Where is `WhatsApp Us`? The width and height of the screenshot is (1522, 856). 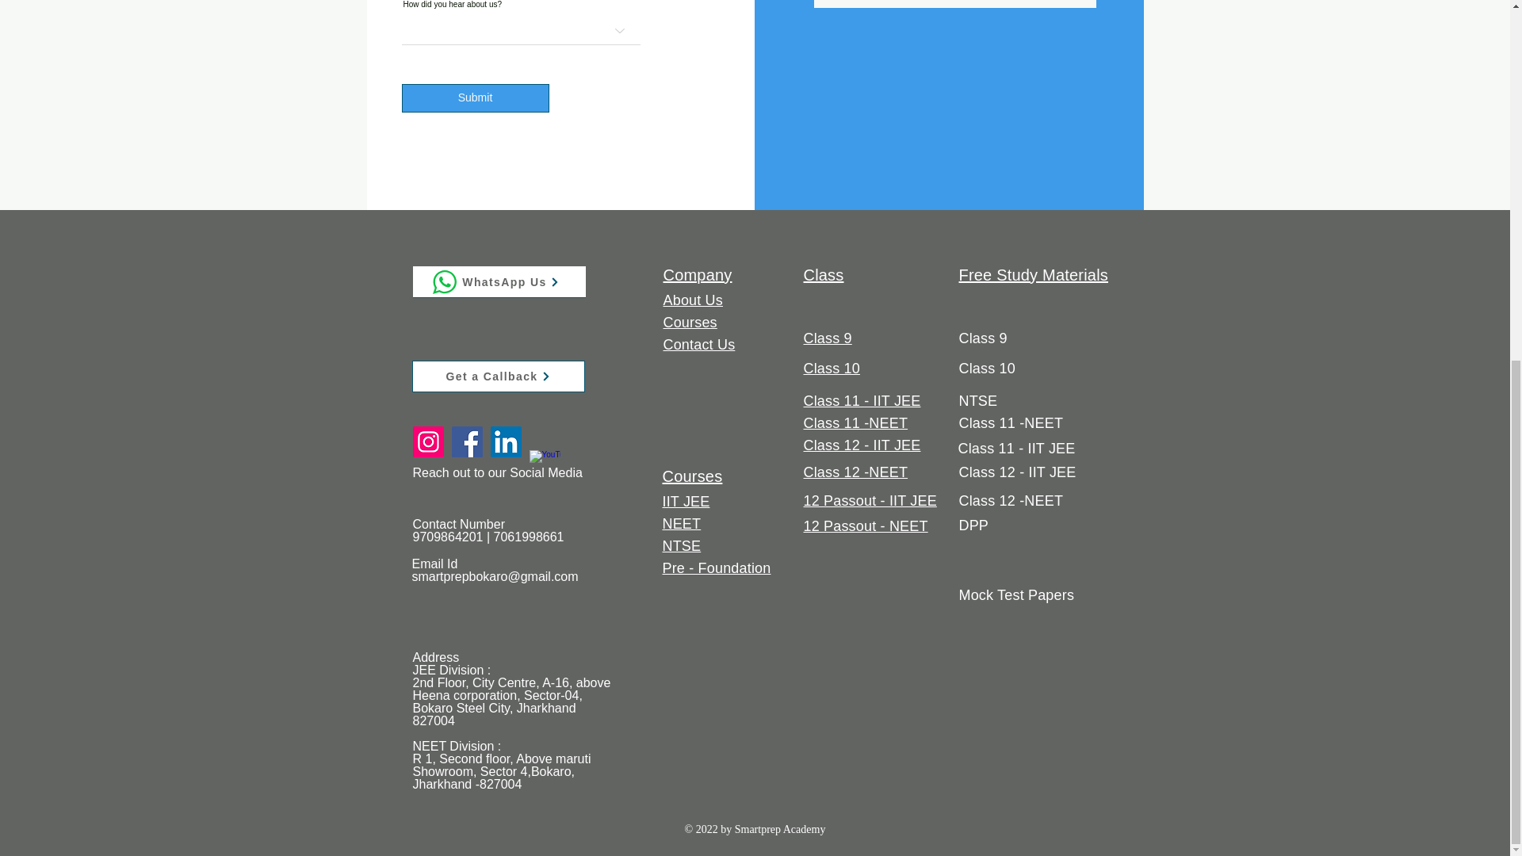
WhatsApp Us is located at coordinates (498, 281).